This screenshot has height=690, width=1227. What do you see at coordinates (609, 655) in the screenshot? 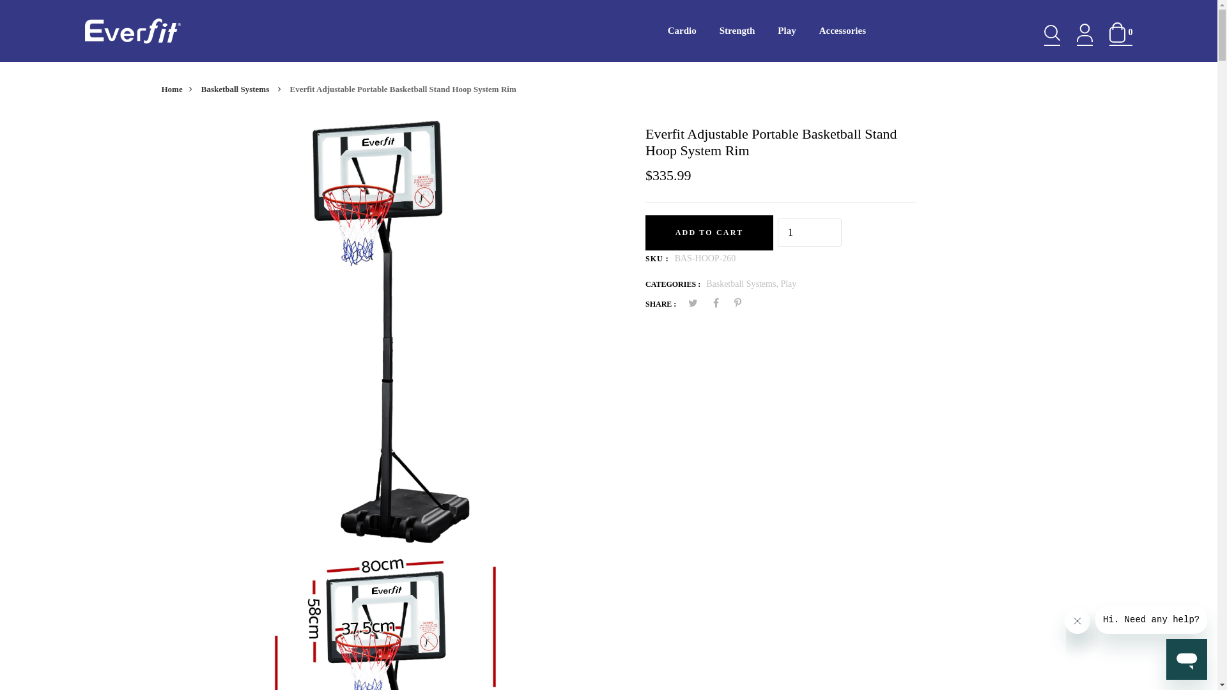
I see `register` at bounding box center [609, 655].